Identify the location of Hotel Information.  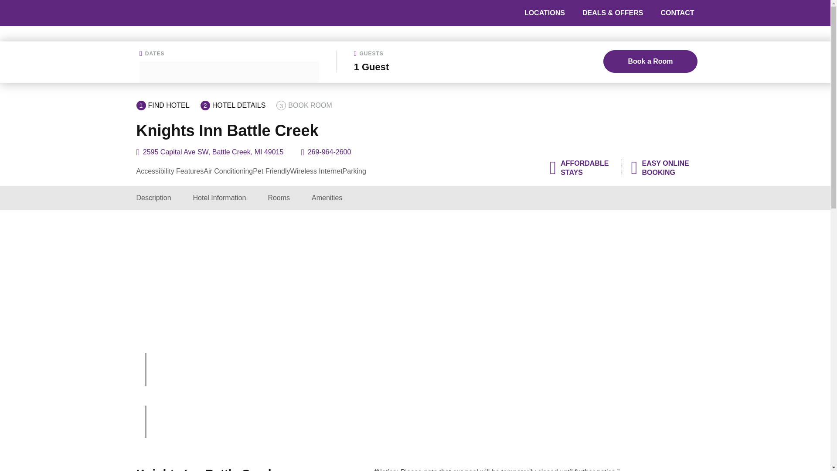
(220, 198).